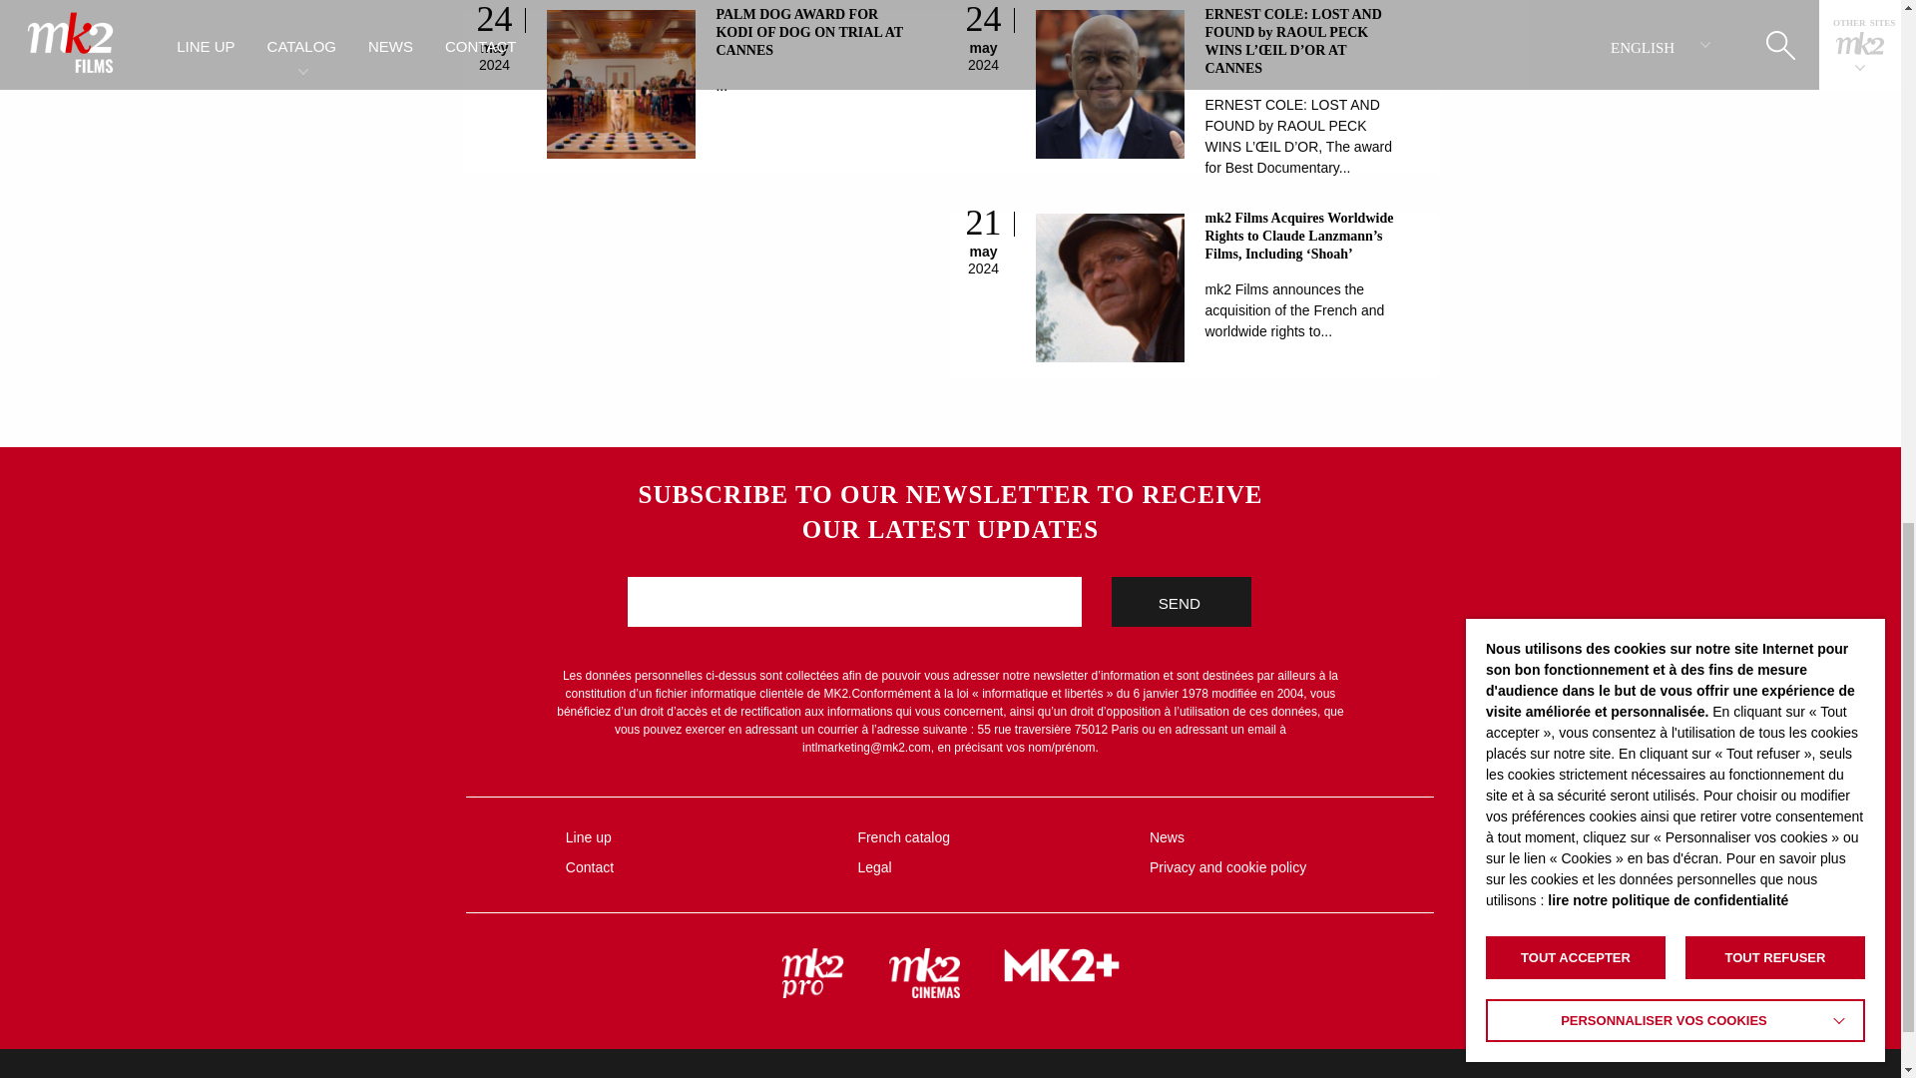 This screenshot has width=1916, height=1078. Describe the element at coordinates (987, 867) in the screenshot. I see `Legal` at that location.